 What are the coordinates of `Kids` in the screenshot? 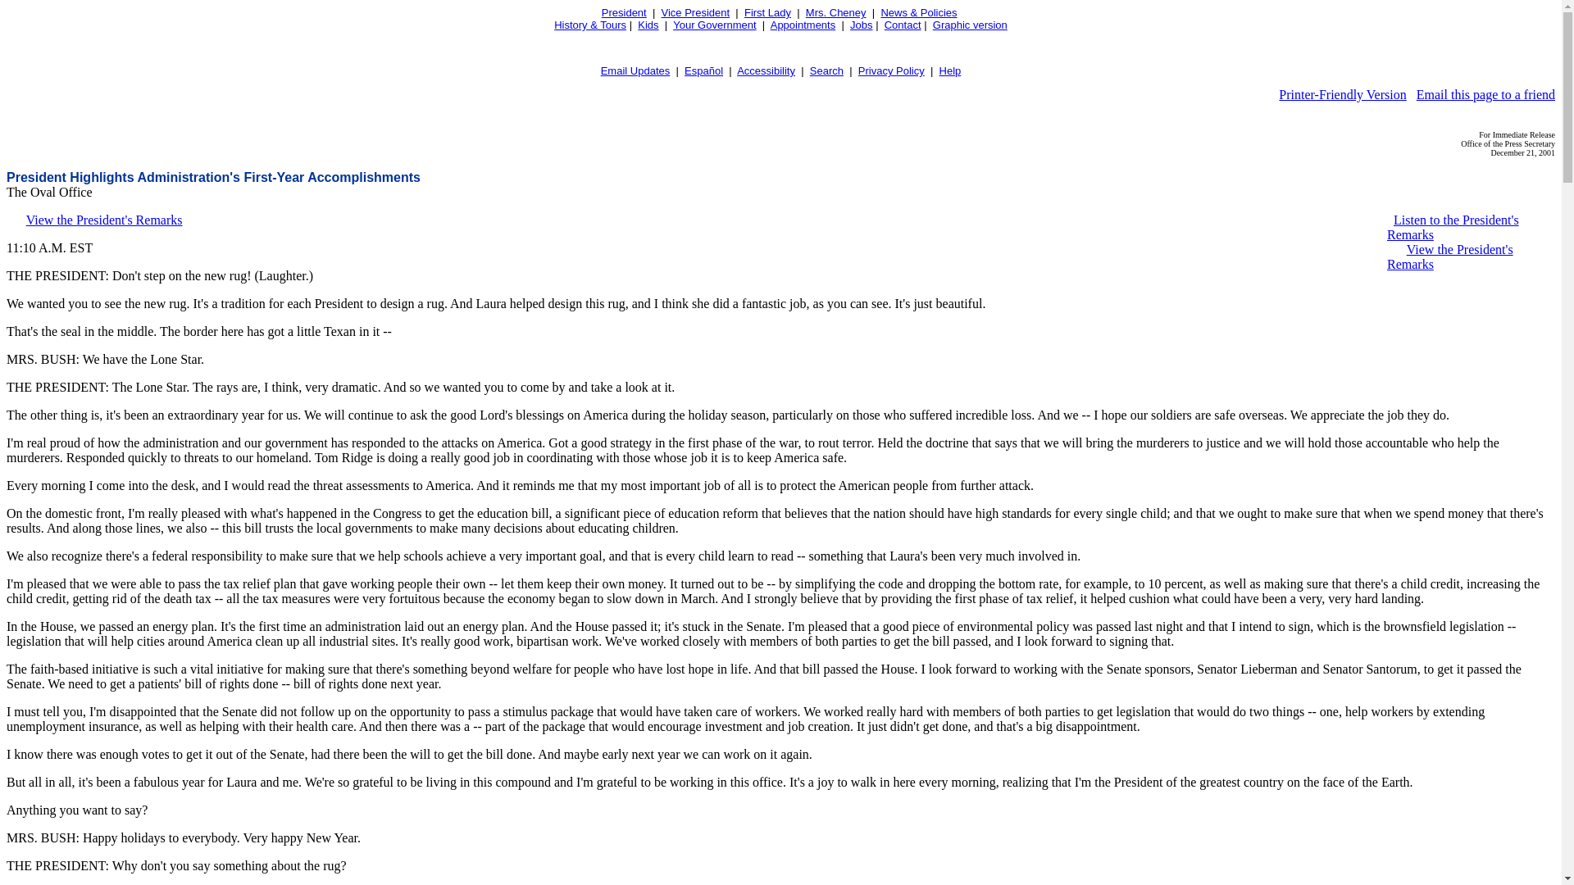 It's located at (648, 25).